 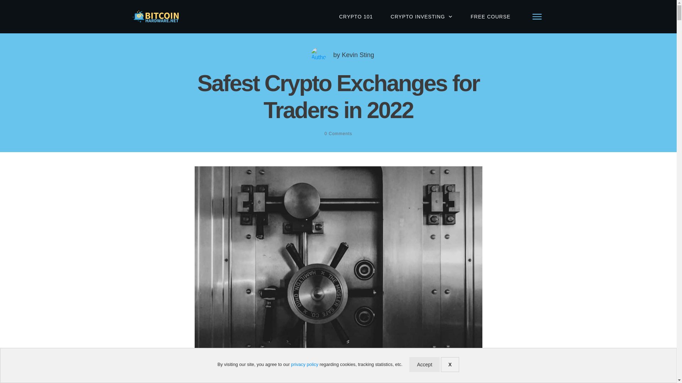 I want to click on Kevin Sting, so click(x=357, y=55).